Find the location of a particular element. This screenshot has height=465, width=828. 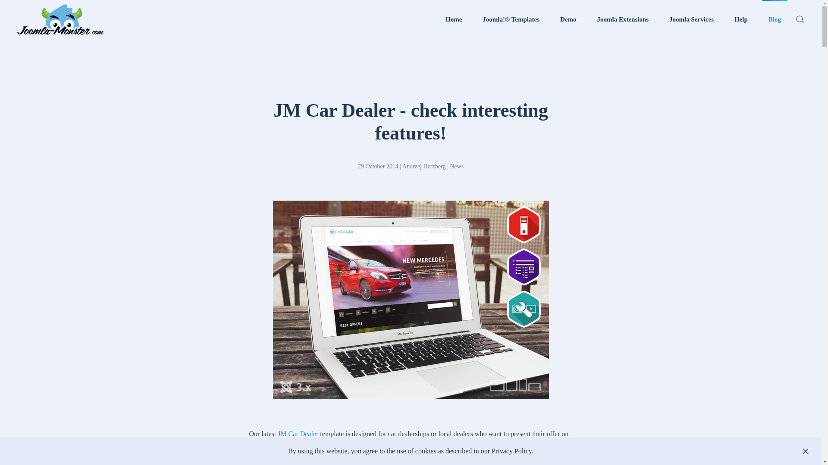

Joomla Extensions is located at coordinates (623, 19).